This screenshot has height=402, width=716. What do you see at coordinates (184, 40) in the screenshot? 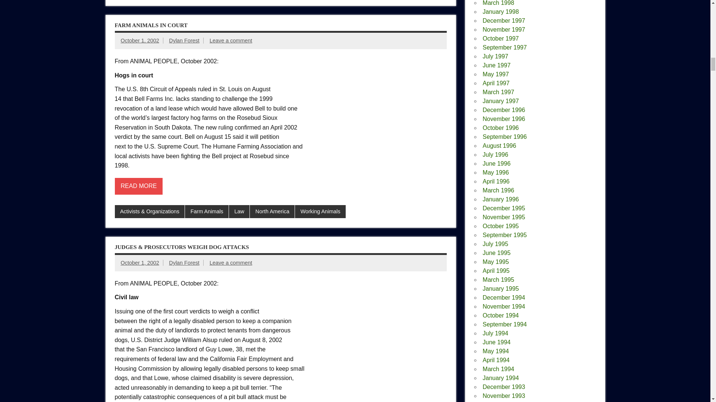
I see `View all posts by Dylan Forest` at bounding box center [184, 40].